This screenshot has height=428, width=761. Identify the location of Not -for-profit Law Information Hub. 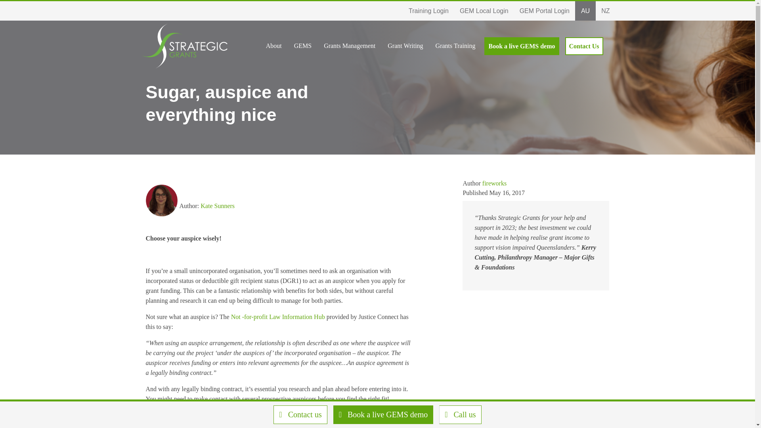
(277, 316).